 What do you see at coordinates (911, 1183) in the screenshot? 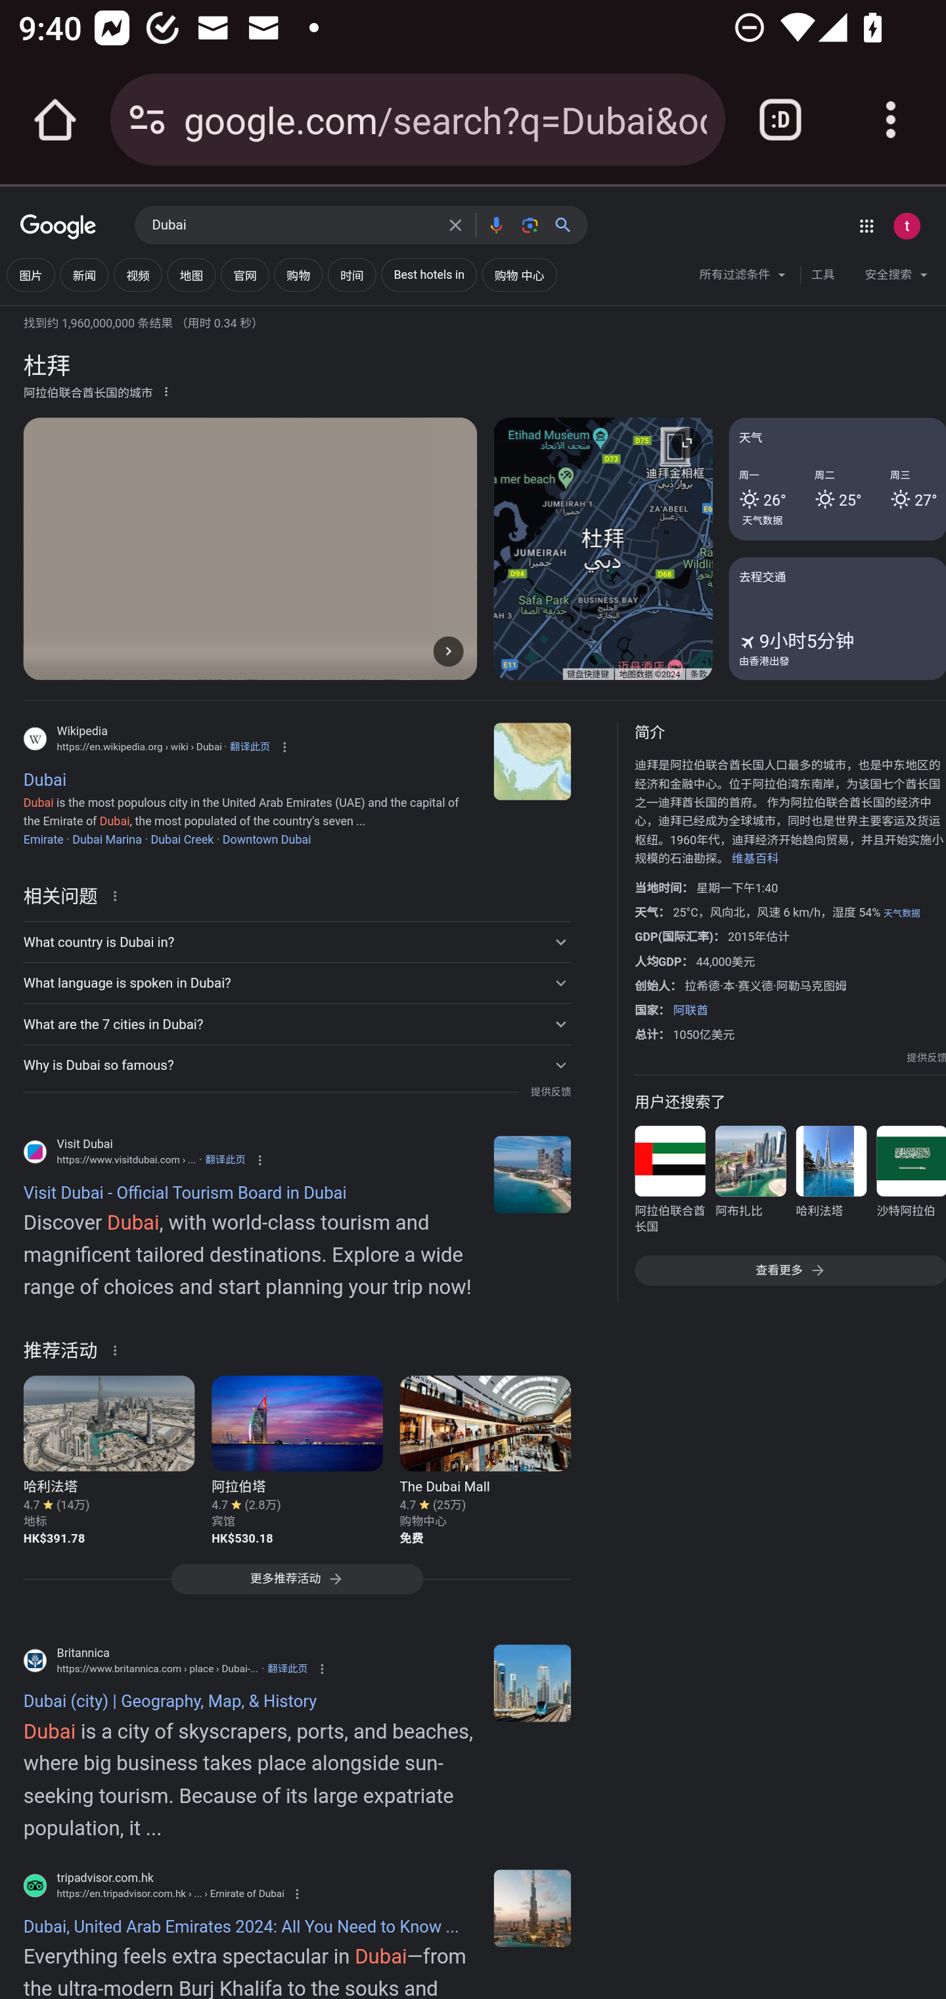
I see `沙特阿拉伯` at bounding box center [911, 1183].